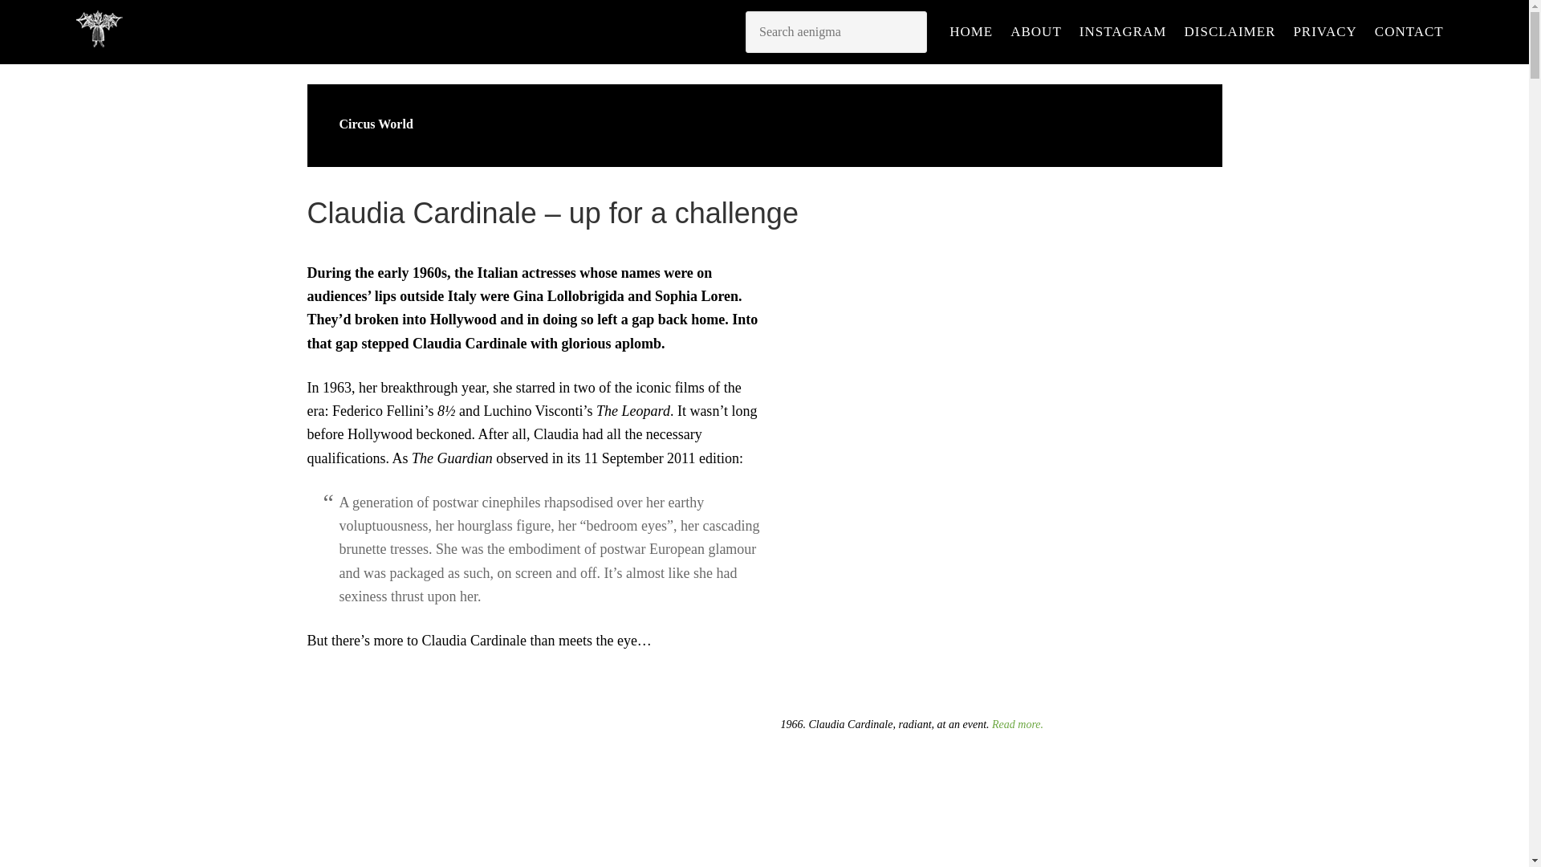  I want to click on DISCLAIMER, so click(1230, 32).